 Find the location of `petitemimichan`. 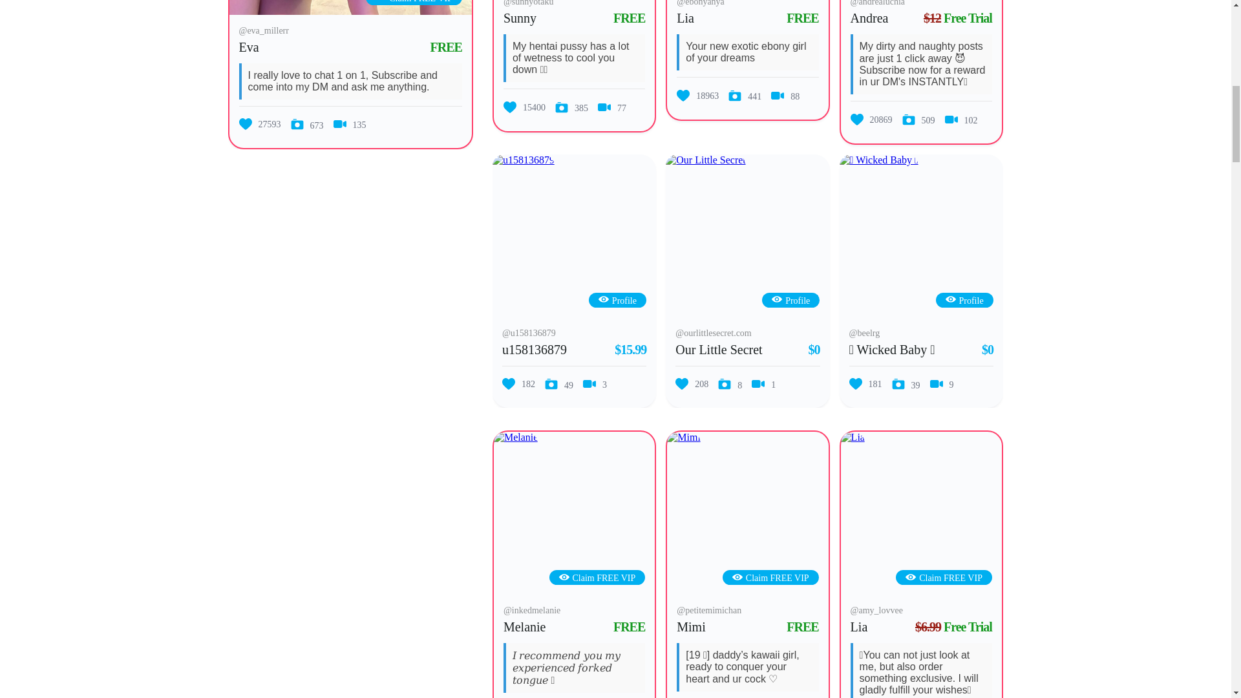

petitemimichan is located at coordinates (684, 437).